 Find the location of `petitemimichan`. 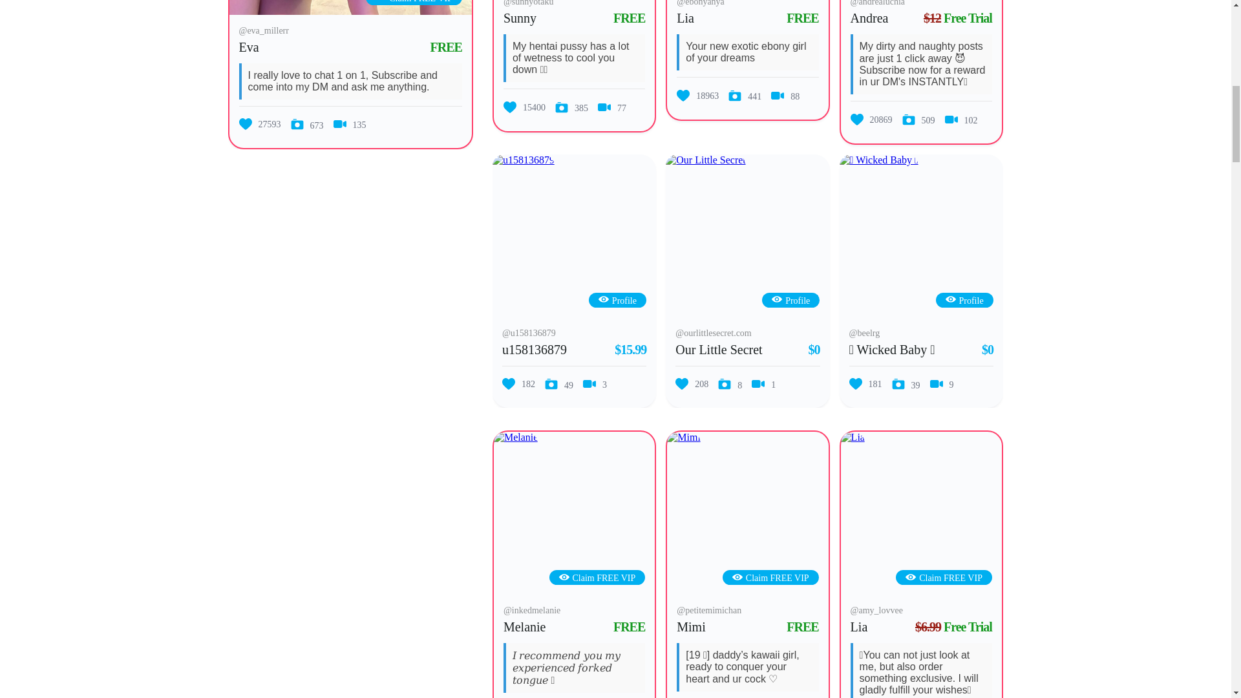

petitemimichan is located at coordinates (684, 437).